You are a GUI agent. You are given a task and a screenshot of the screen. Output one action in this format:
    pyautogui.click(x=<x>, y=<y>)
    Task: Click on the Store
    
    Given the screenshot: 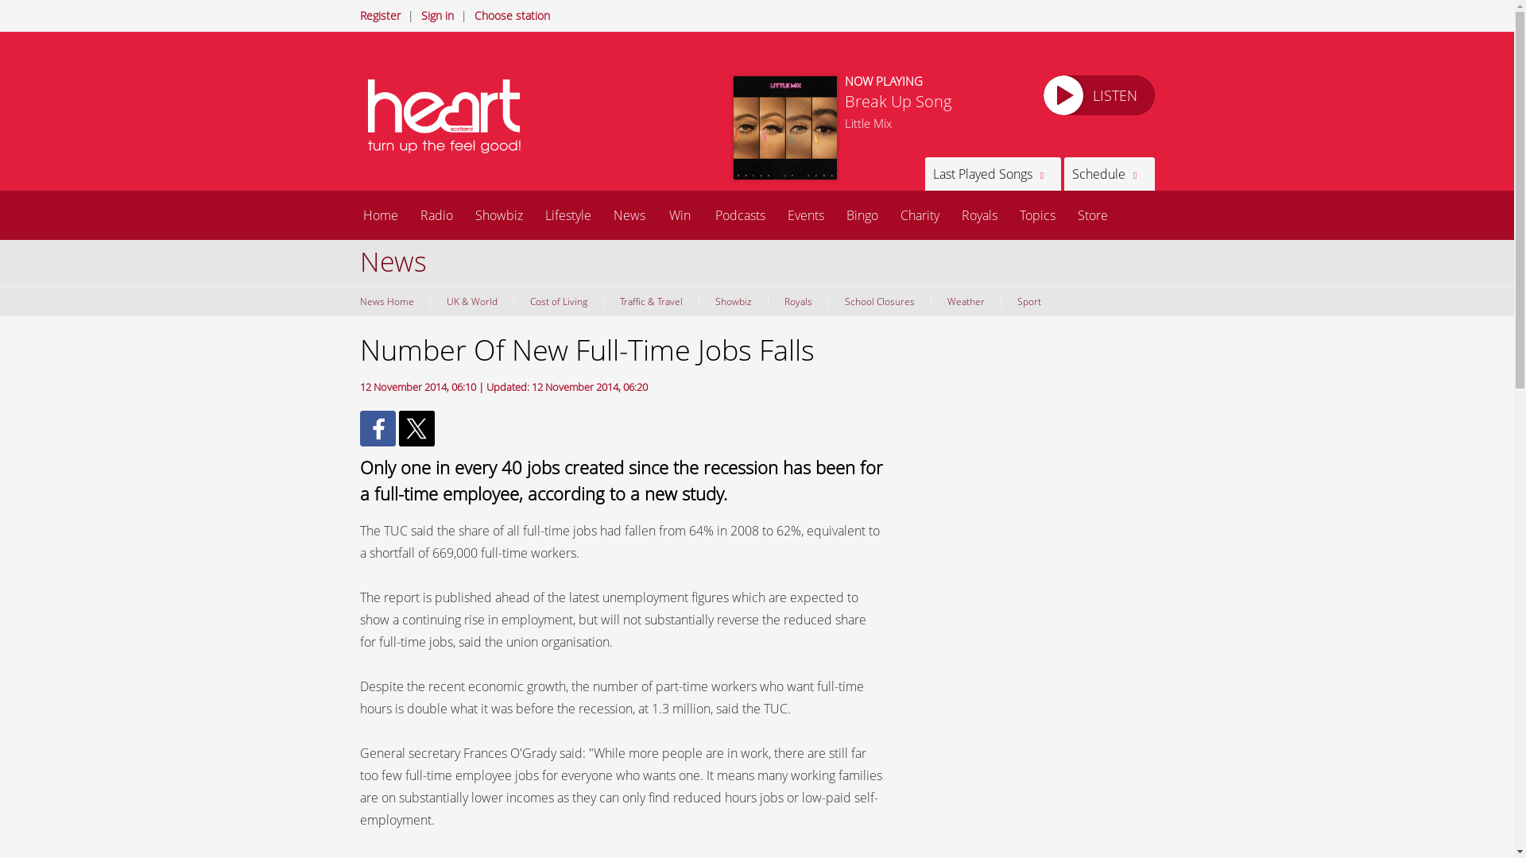 What is the action you would take?
    pyautogui.click(x=1092, y=214)
    